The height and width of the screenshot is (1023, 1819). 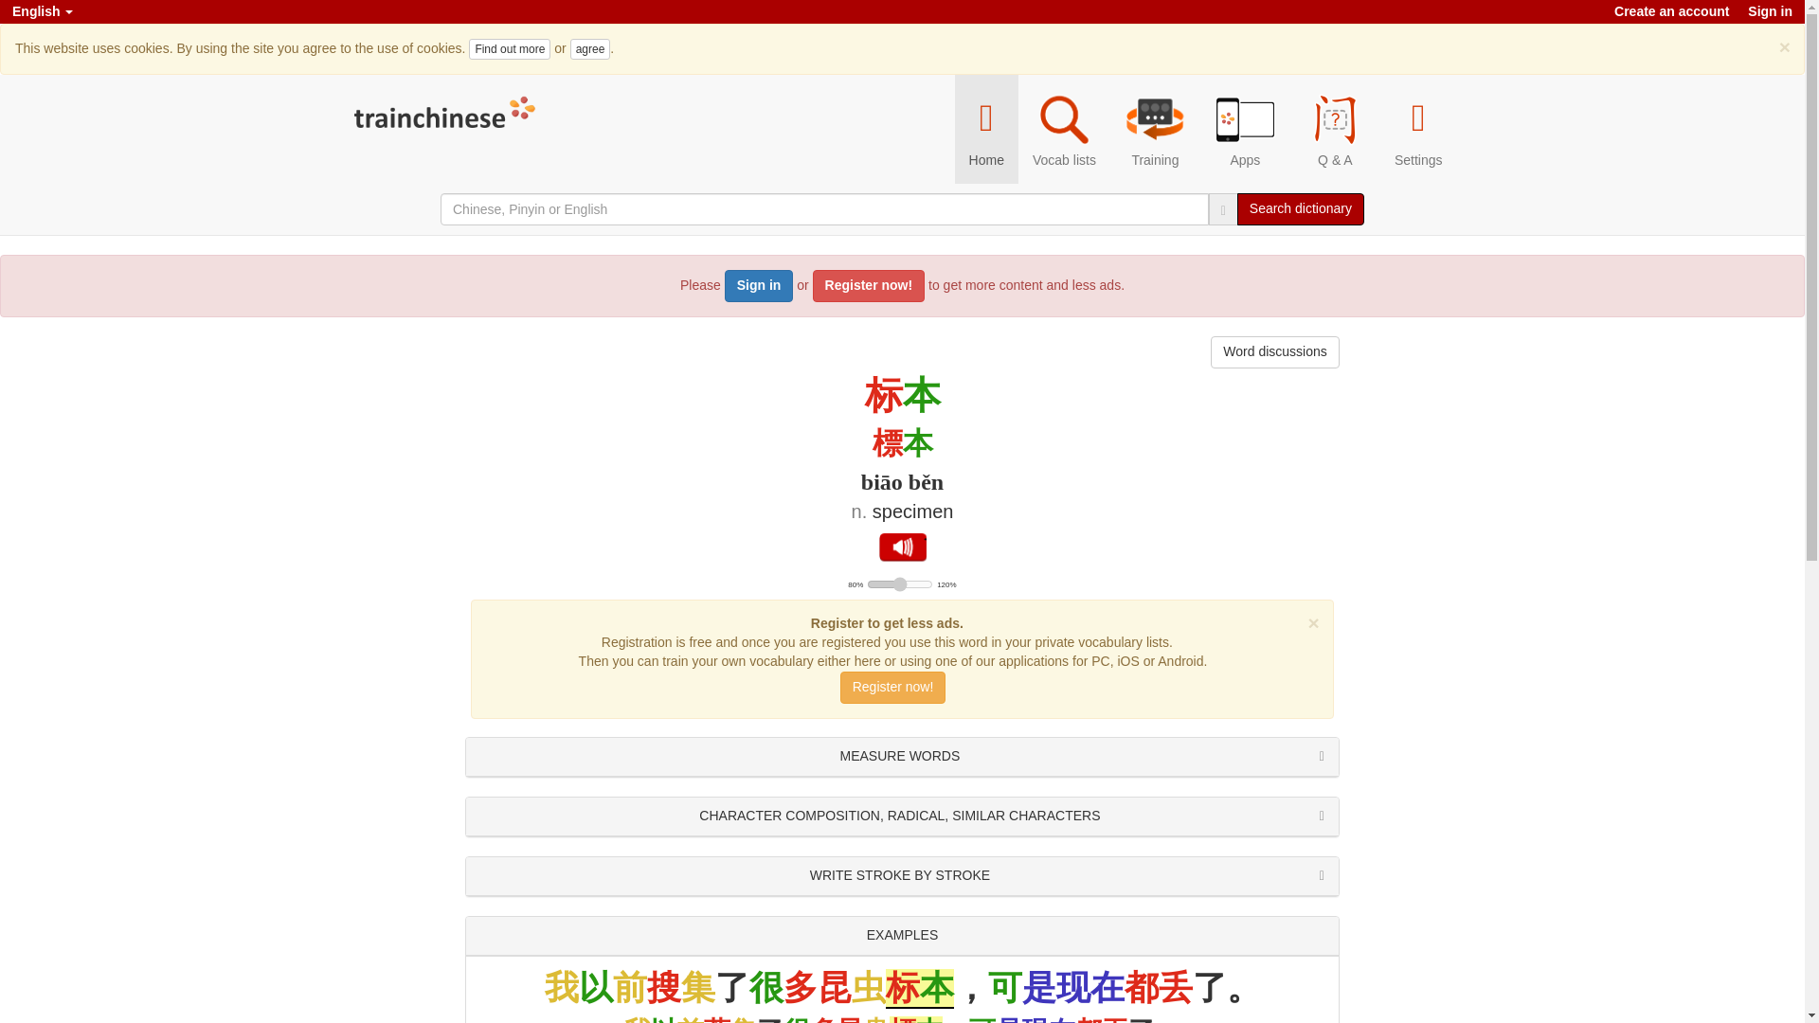 What do you see at coordinates (510, 49) in the screenshot?
I see `Find out more` at bounding box center [510, 49].